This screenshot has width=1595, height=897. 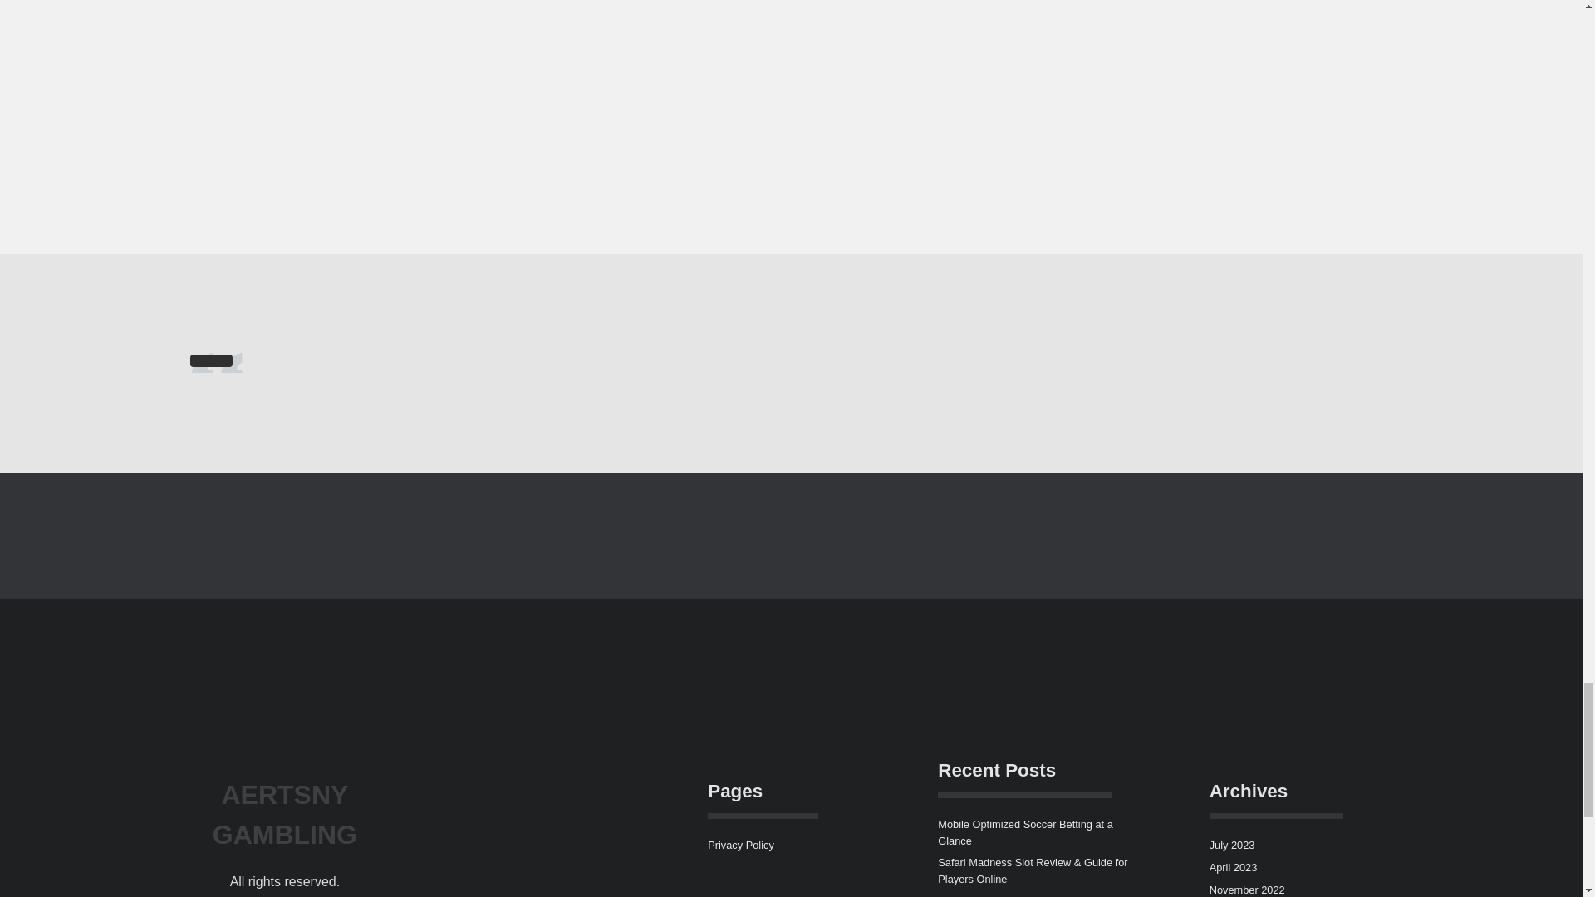 I want to click on November 2022, so click(x=1247, y=889).